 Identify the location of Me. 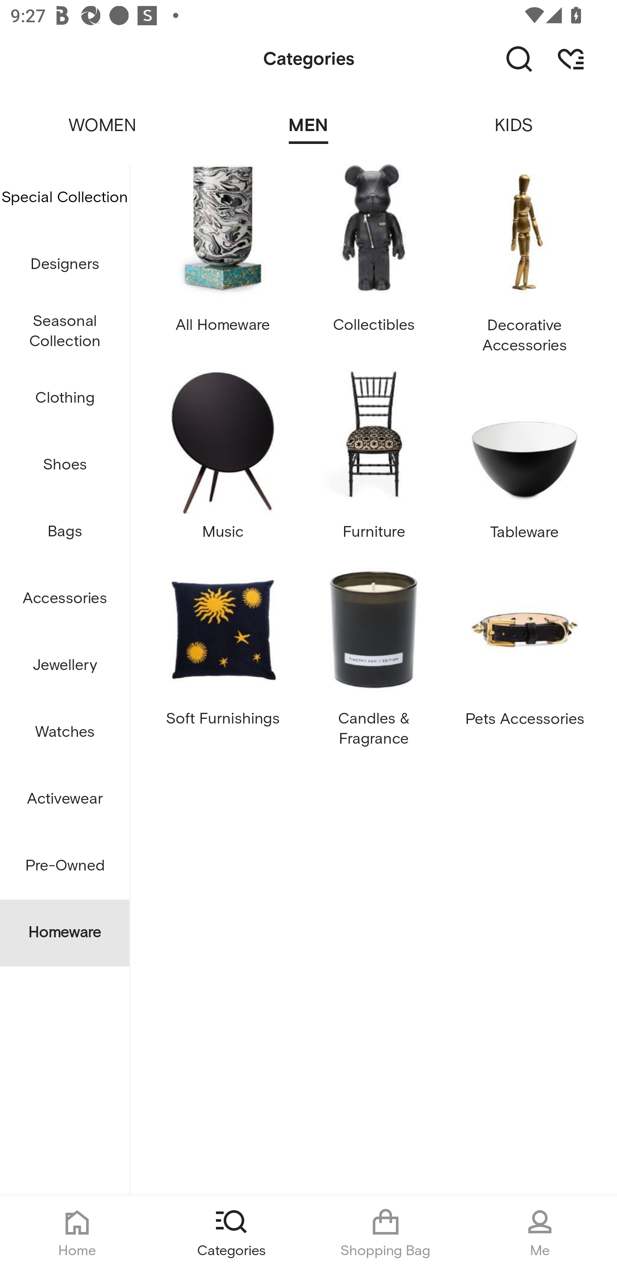
(540, 1232).